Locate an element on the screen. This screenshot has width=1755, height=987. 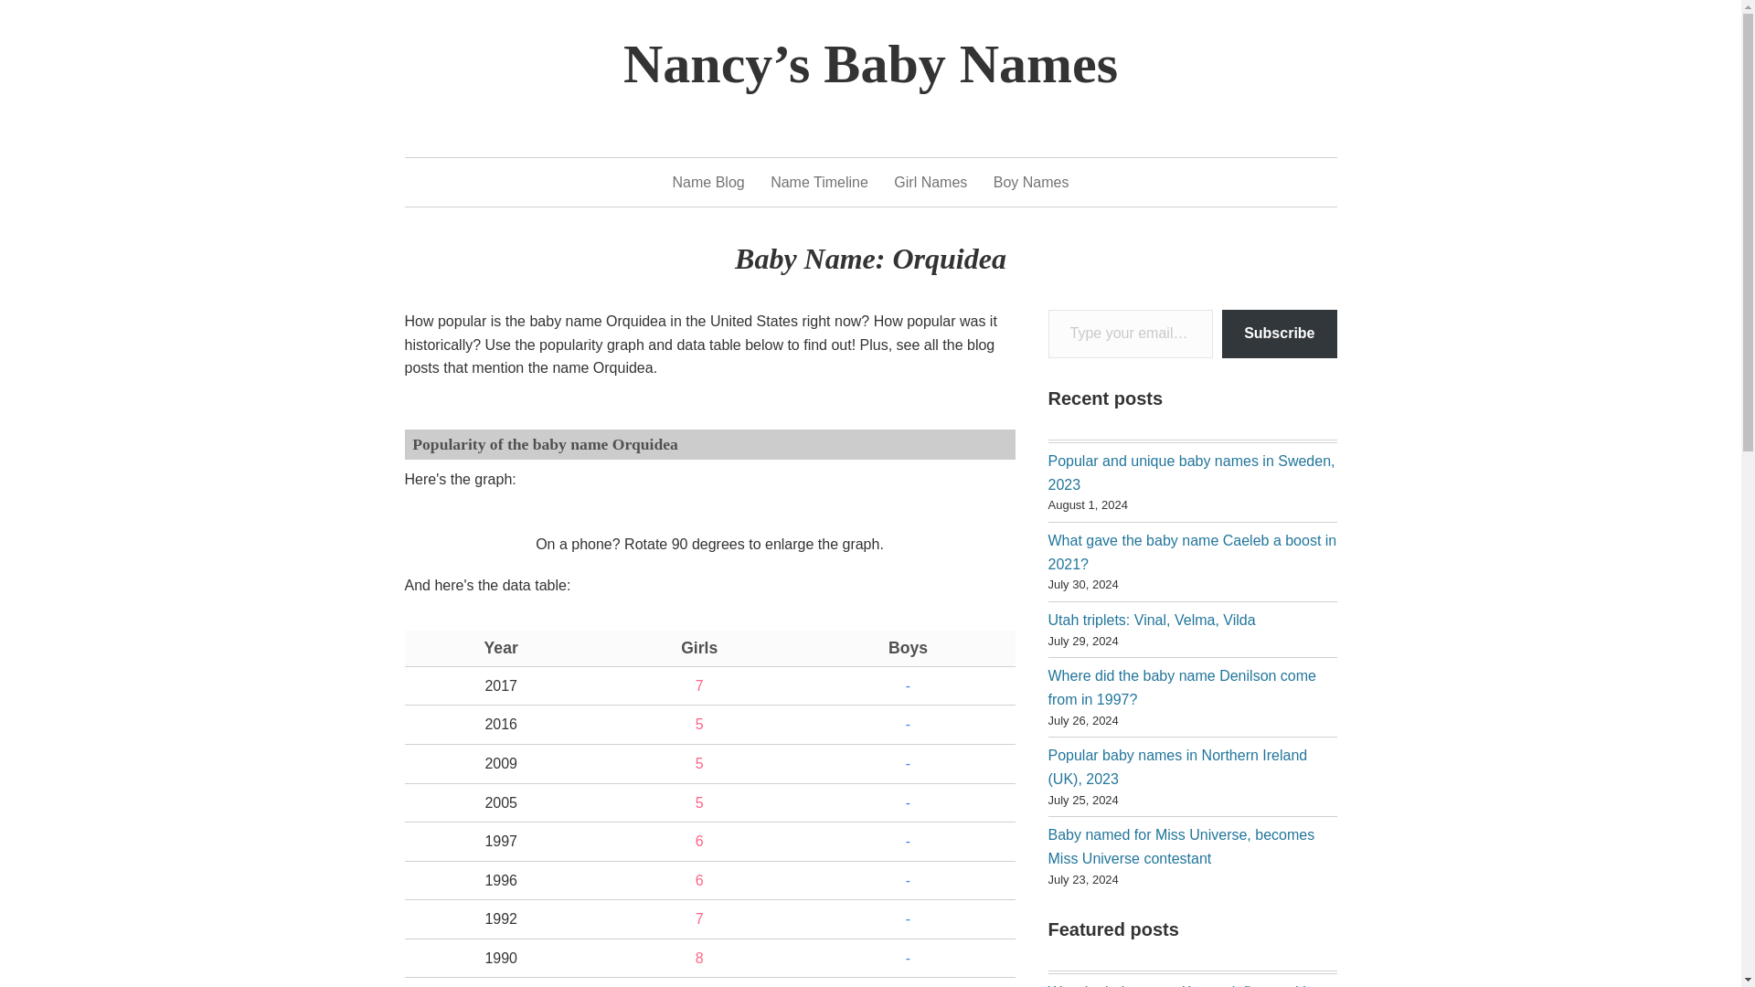
Where did the baby name Denilson come from in 1997? is located at coordinates (1182, 687).